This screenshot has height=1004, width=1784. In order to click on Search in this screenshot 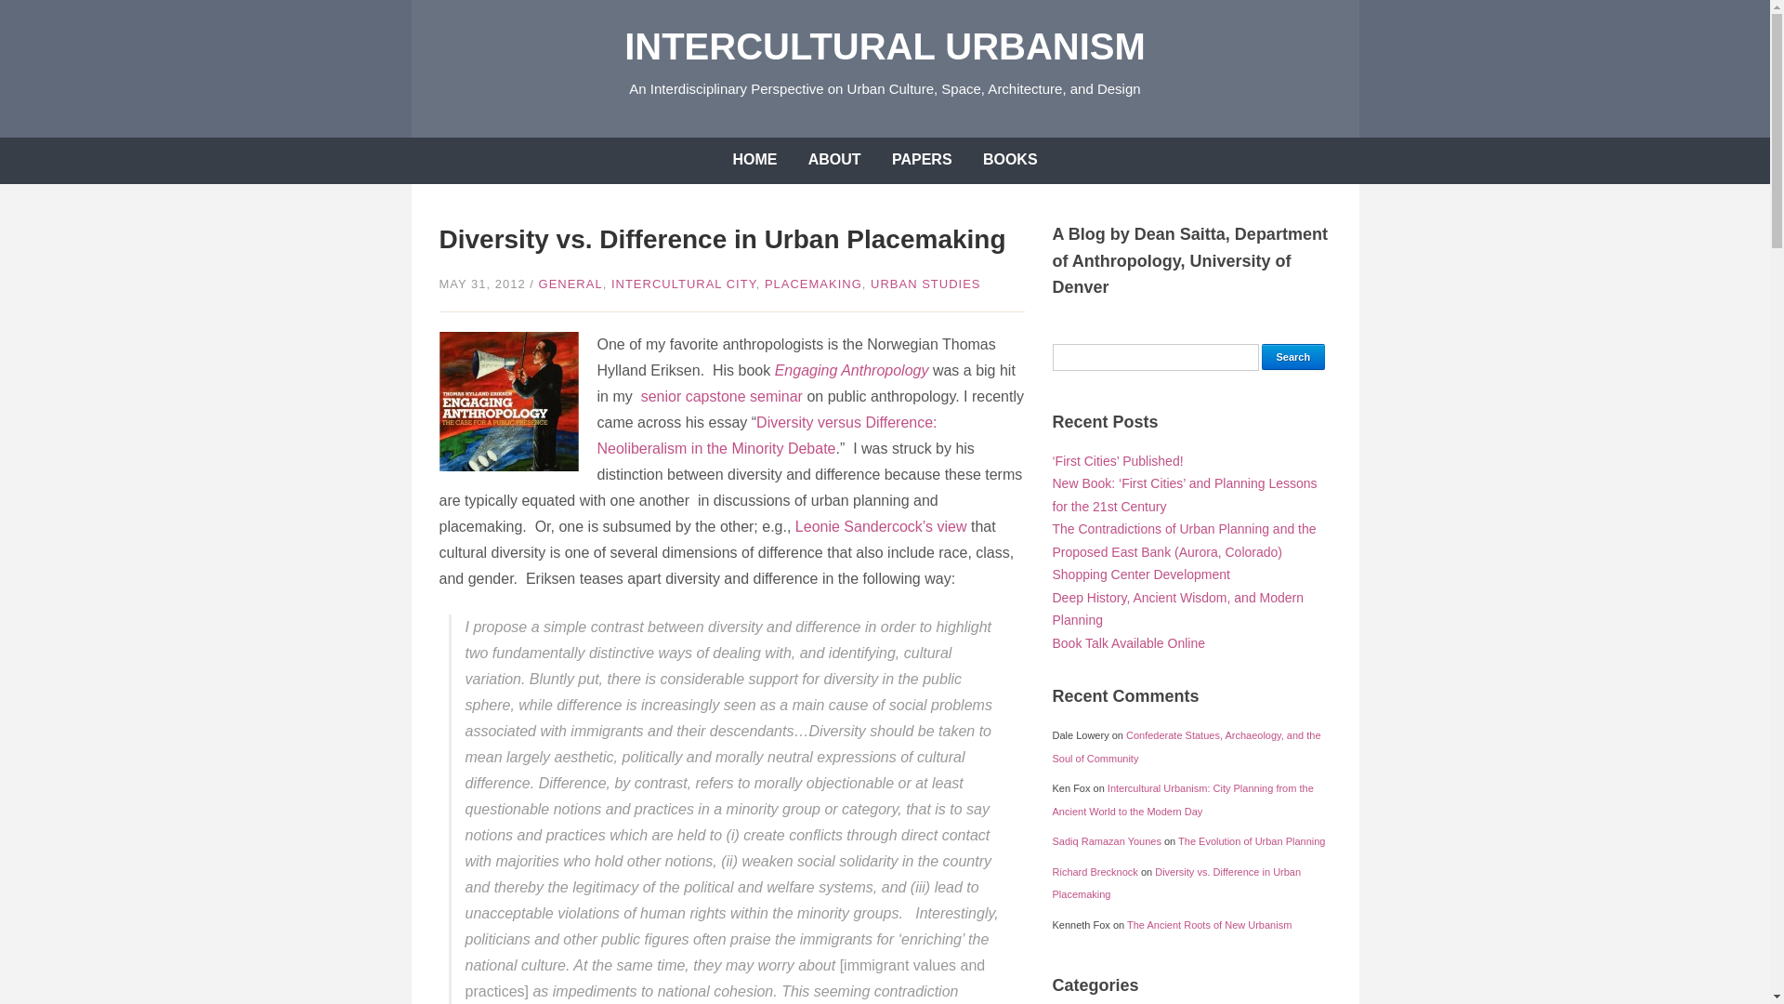, I will do `click(1293, 357)`.